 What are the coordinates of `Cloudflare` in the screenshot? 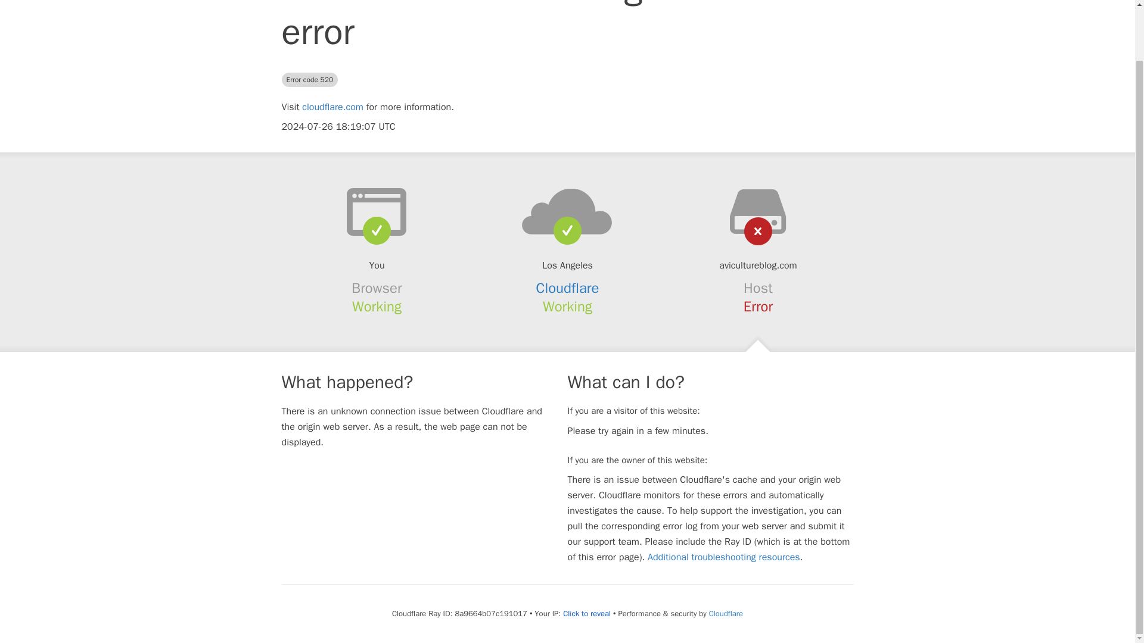 It's located at (726, 613).